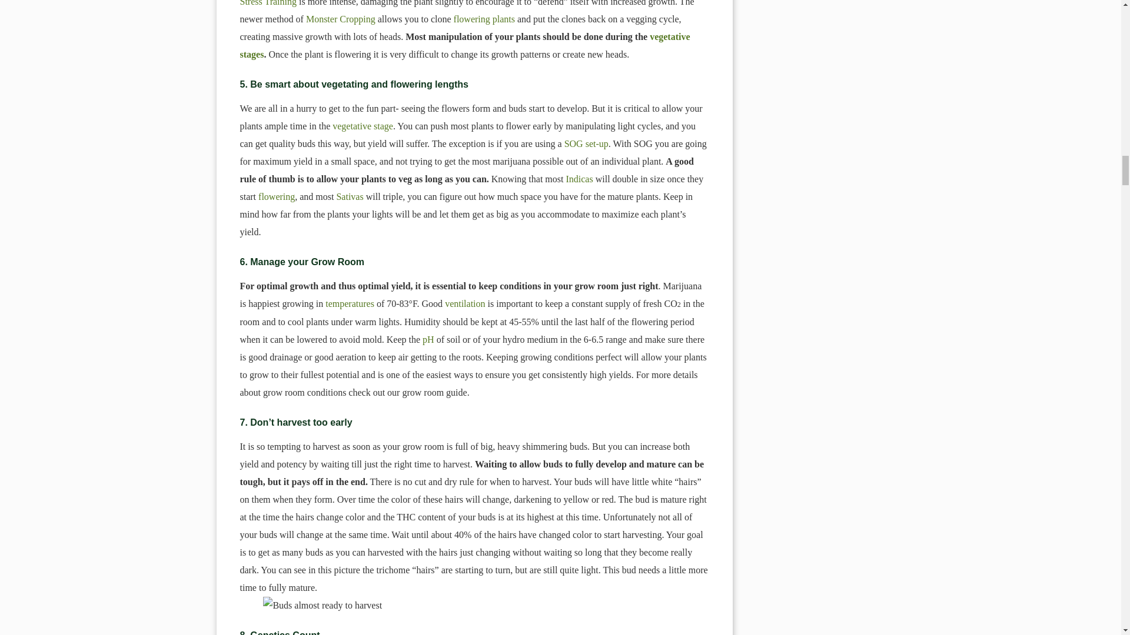 This screenshot has width=1130, height=635. What do you see at coordinates (474, 606) in the screenshot?
I see `Buds almost ready to harvest` at bounding box center [474, 606].